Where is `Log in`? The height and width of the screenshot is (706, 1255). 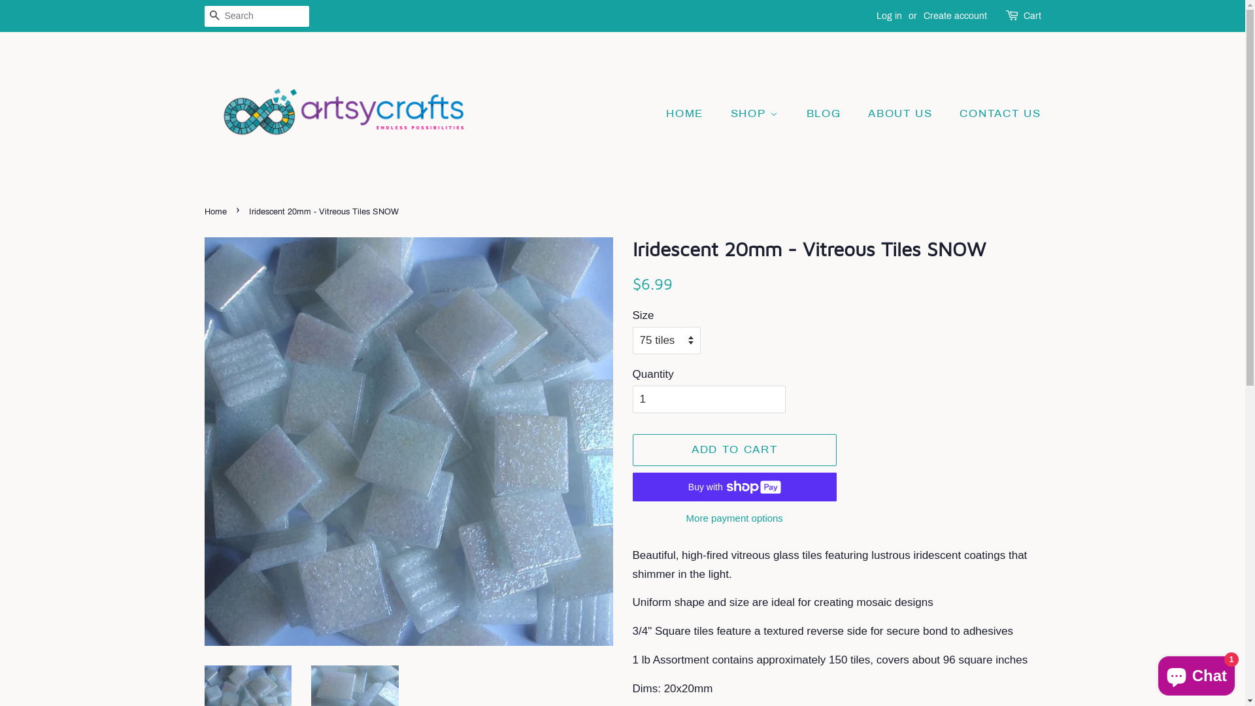
Log in is located at coordinates (889, 16).